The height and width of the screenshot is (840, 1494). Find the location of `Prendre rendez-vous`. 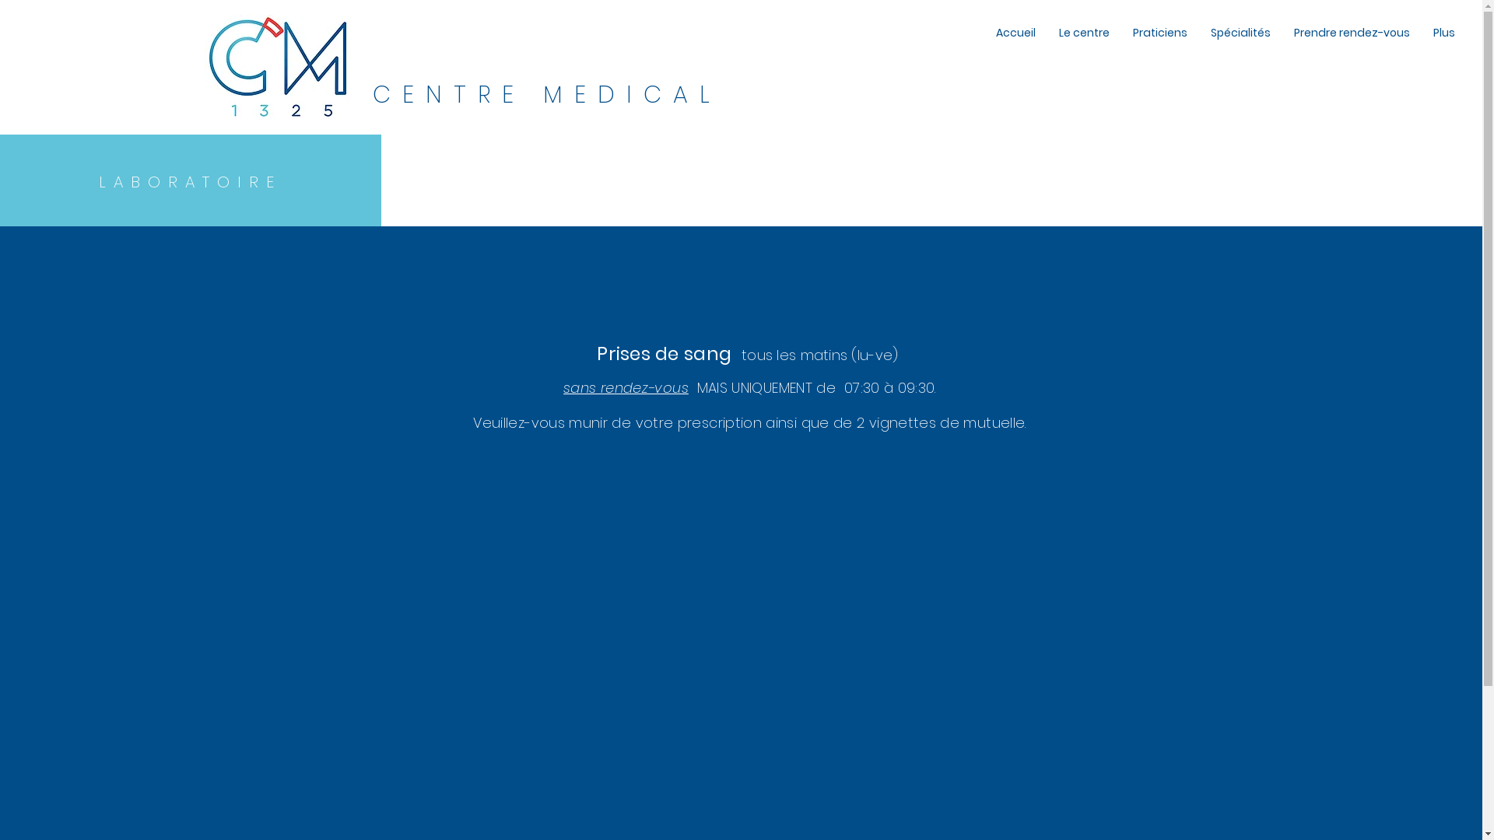

Prendre rendez-vous is located at coordinates (1352, 33).